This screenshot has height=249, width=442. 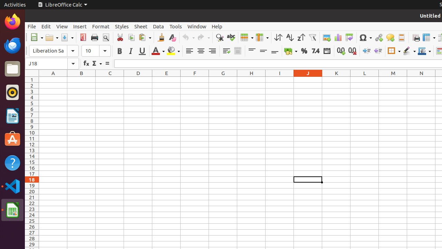 What do you see at coordinates (131, 37) in the screenshot?
I see `Copy` at bounding box center [131, 37].